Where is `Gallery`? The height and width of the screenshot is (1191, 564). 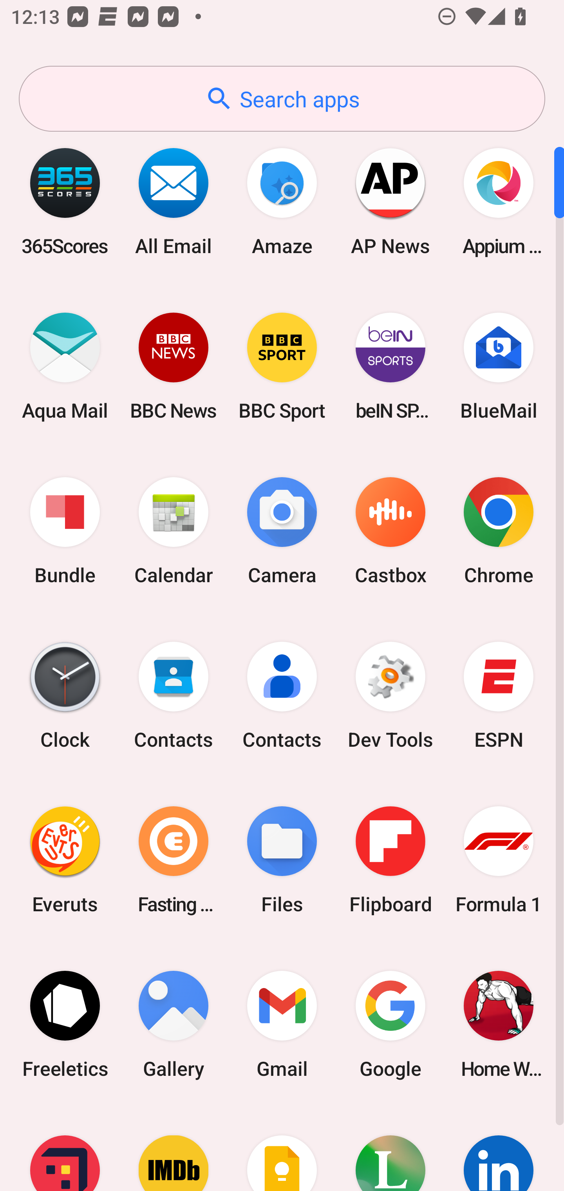 Gallery is located at coordinates (174, 1024).